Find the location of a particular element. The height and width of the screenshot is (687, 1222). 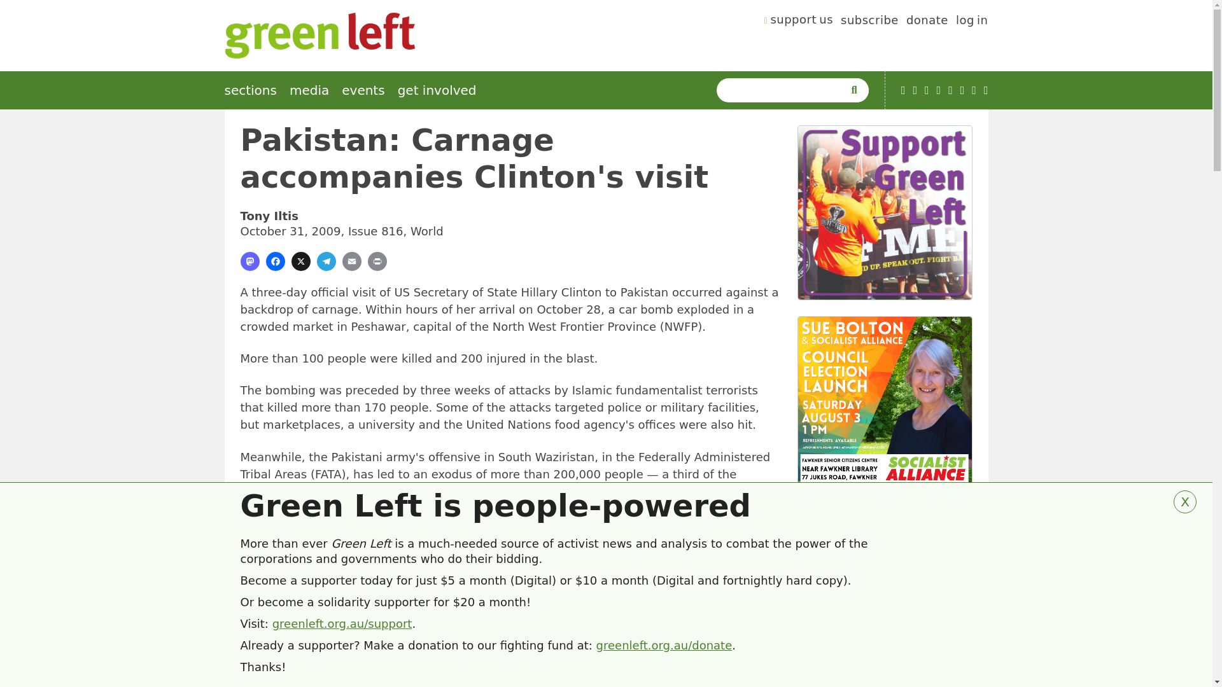

Print is located at coordinates (377, 261).